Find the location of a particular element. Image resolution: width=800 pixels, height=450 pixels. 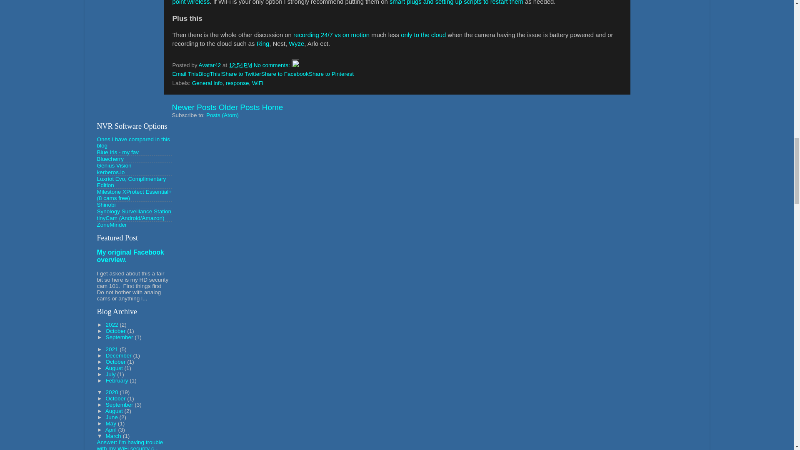

smart plugs and setting up scripts to restart them is located at coordinates (456, 2).